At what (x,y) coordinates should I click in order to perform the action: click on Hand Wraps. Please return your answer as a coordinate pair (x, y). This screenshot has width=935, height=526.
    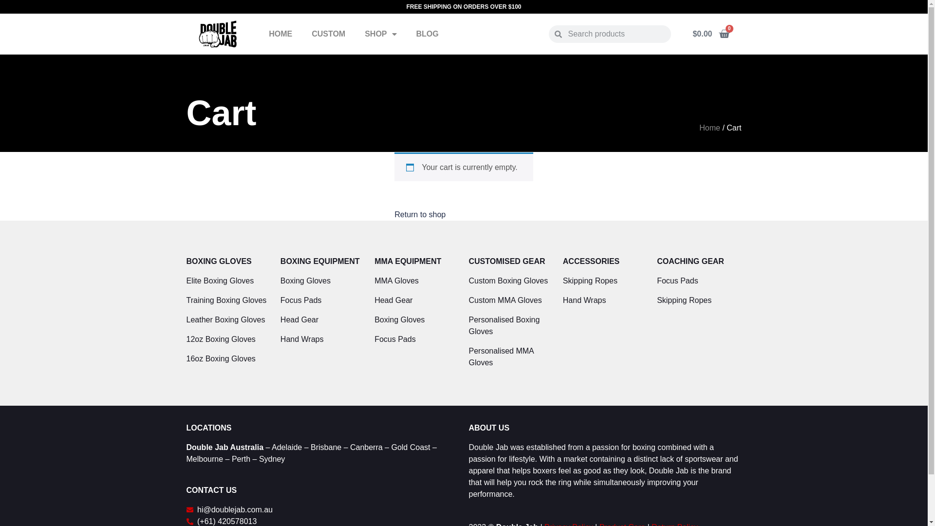
    Looking at the image, I should click on (322, 339).